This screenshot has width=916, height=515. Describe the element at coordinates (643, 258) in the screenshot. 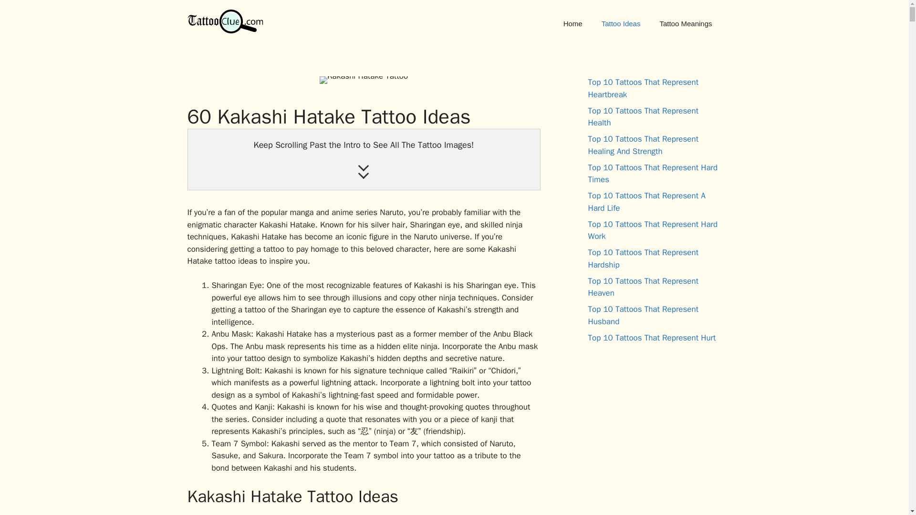

I see `Top 10 Tattoos That Represent Hardship` at that location.